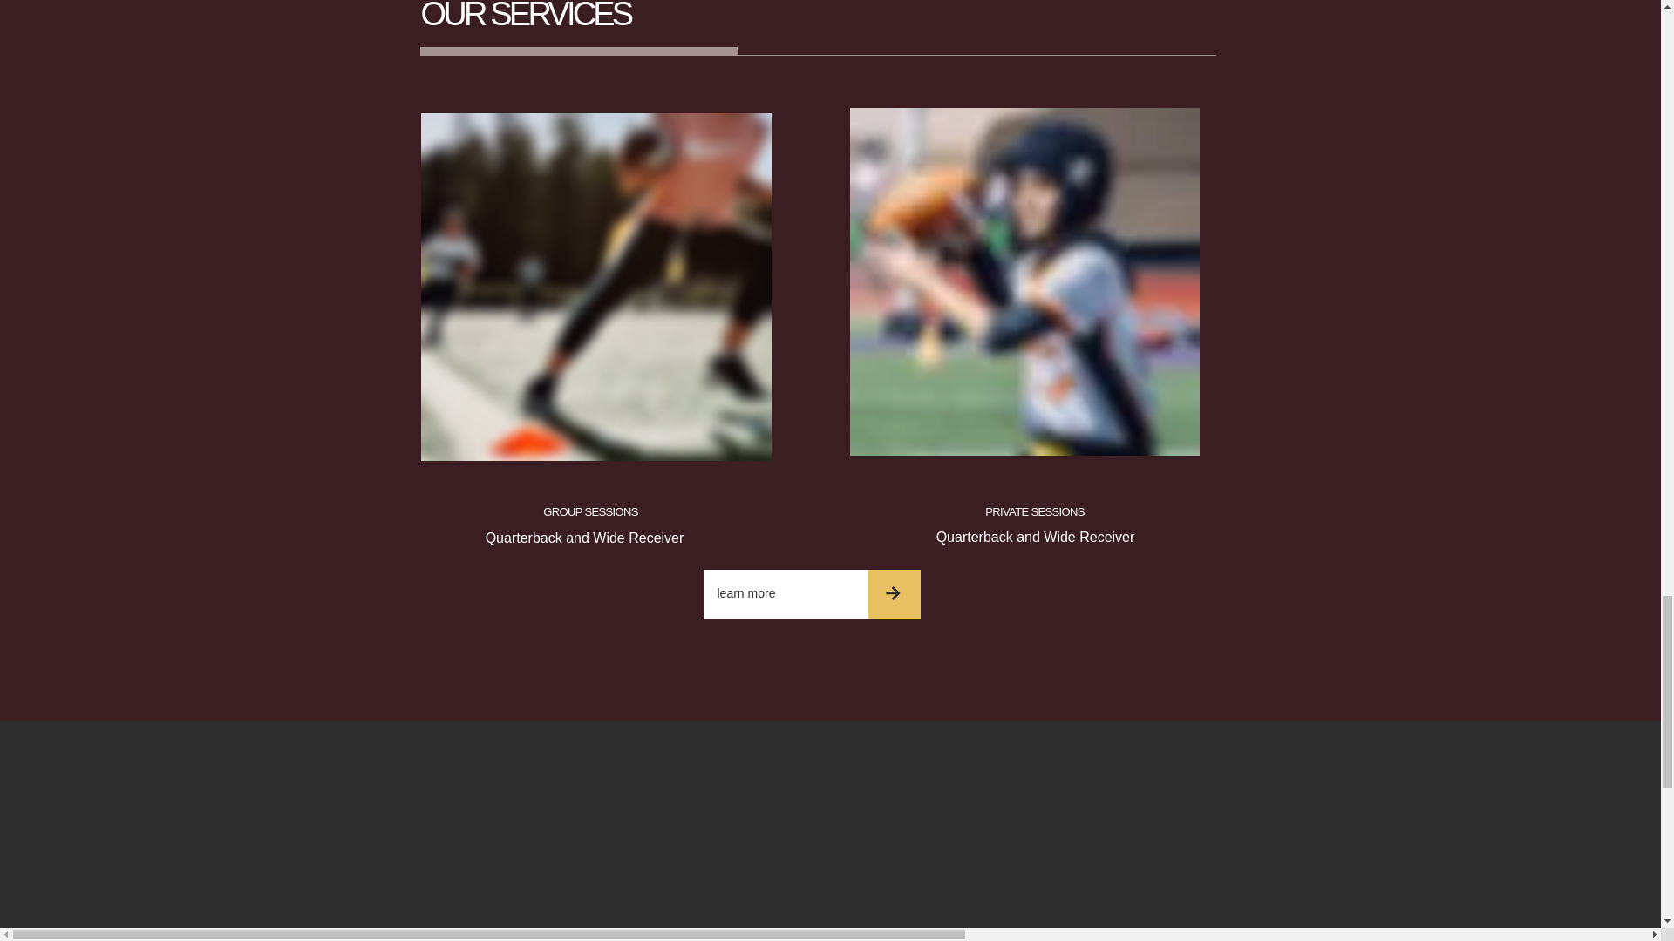 This screenshot has width=1674, height=941. What do you see at coordinates (785, 594) in the screenshot?
I see `learn more` at bounding box center [785, 594].